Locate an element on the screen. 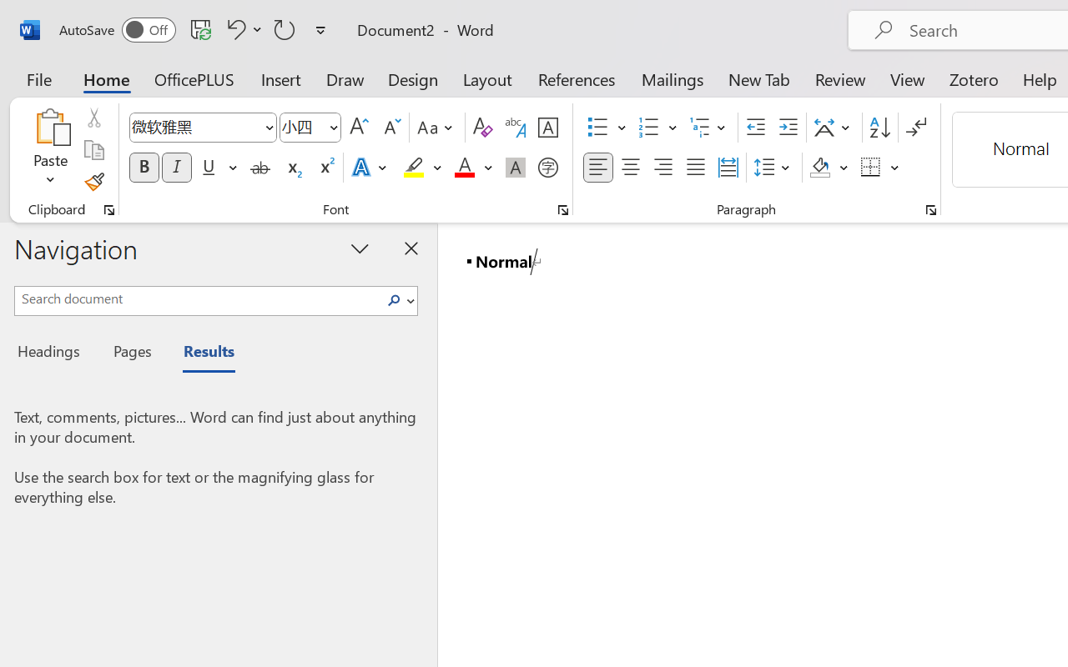  Align Right is located at coordinates (662, 168).